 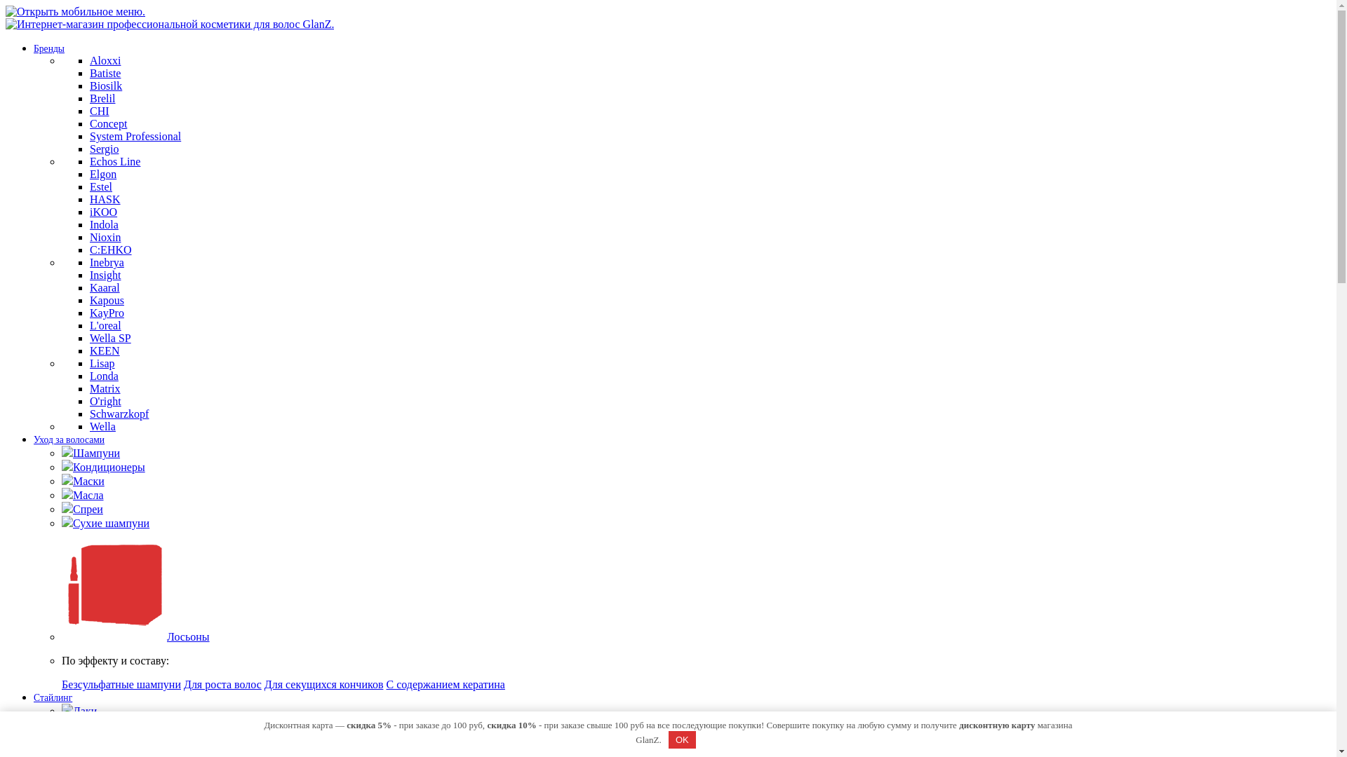 What do you see at coordinates (105, 275) in the screenshot?
I see `Insight` at bounding box center [105, 275].